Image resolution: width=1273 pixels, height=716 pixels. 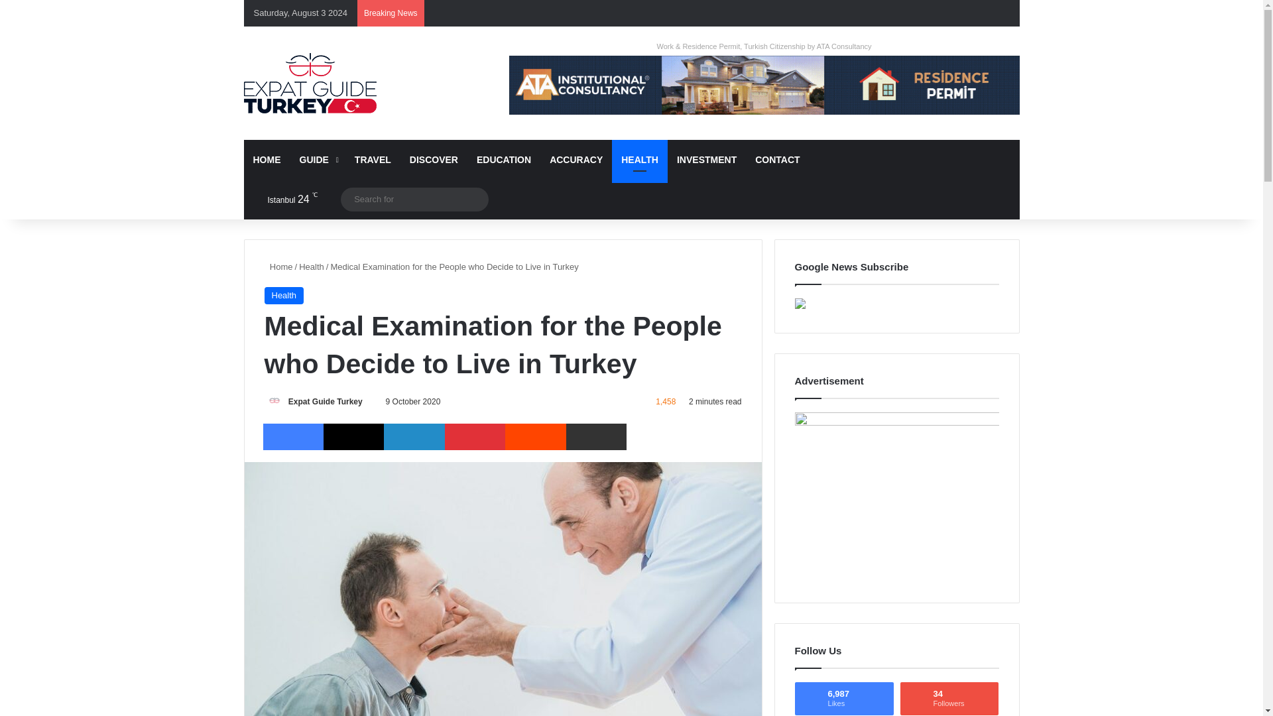 What do you see at coordinates (284, 296) in the screenshot?
I see `Health` at bounding box center [284, 296].